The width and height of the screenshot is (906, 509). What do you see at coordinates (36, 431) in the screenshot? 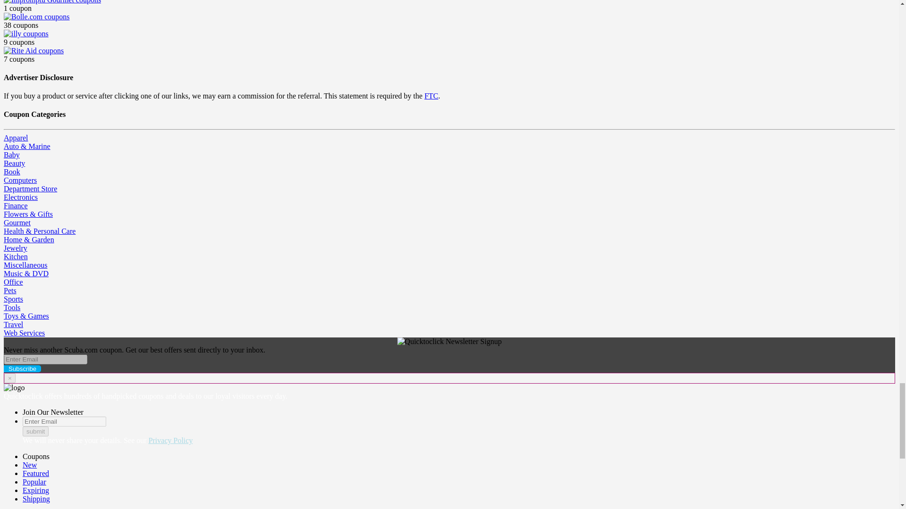
I see `submit` at bounding box center [36, 431].